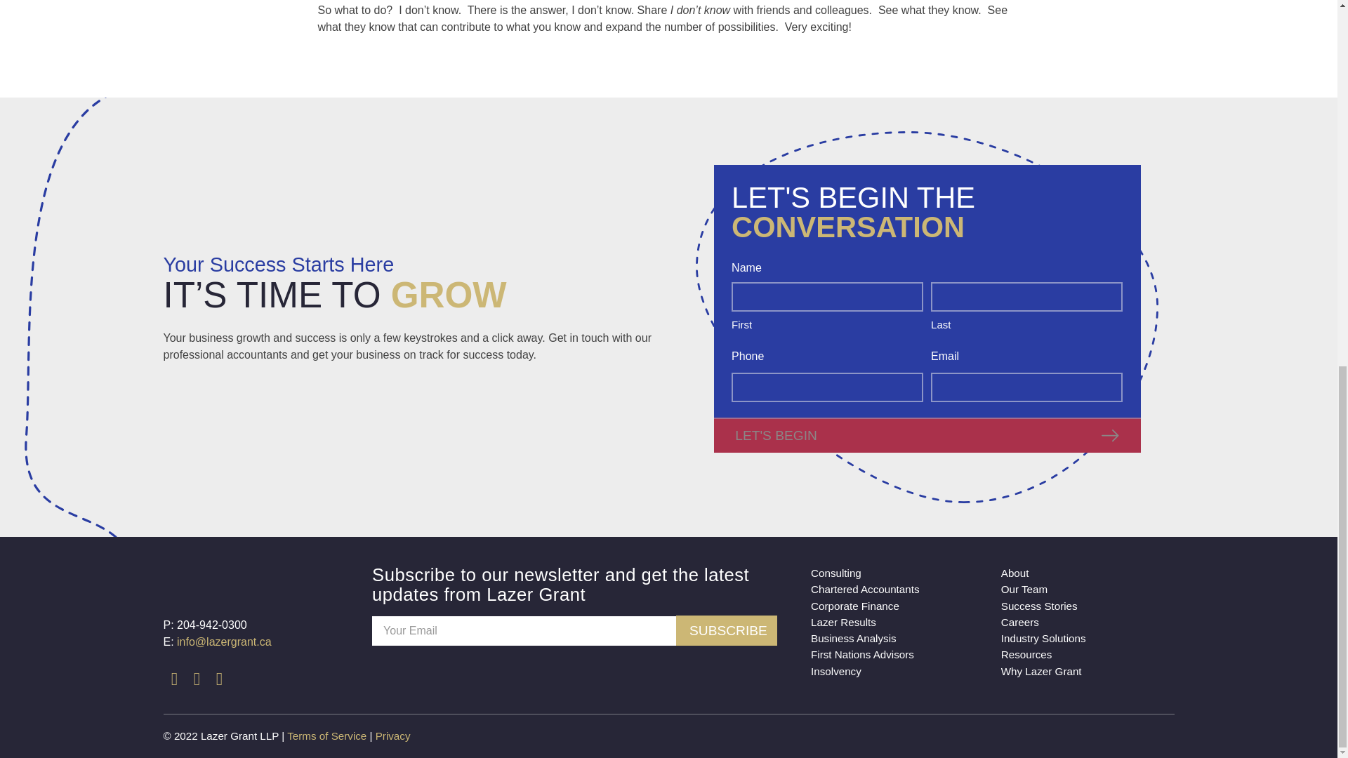  I want to click on Consulting, so click(837, 573).